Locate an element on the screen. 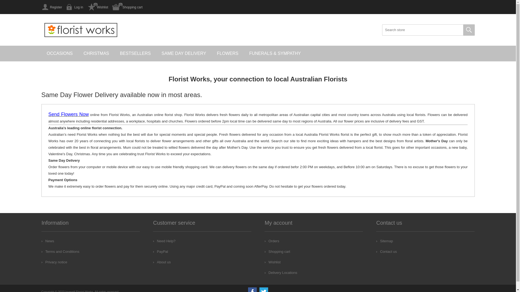 This screenshot has width=520, height=292. Wishlist is located at coordinates (272, 262).